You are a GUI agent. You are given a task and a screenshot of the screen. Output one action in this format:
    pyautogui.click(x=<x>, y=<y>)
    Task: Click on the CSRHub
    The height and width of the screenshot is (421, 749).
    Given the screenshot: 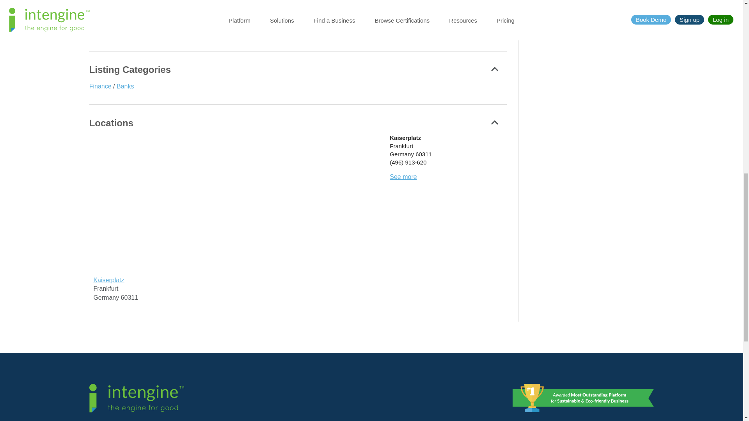 What is the action you would take?
    pyautogui.click(x=138, y=6)
    